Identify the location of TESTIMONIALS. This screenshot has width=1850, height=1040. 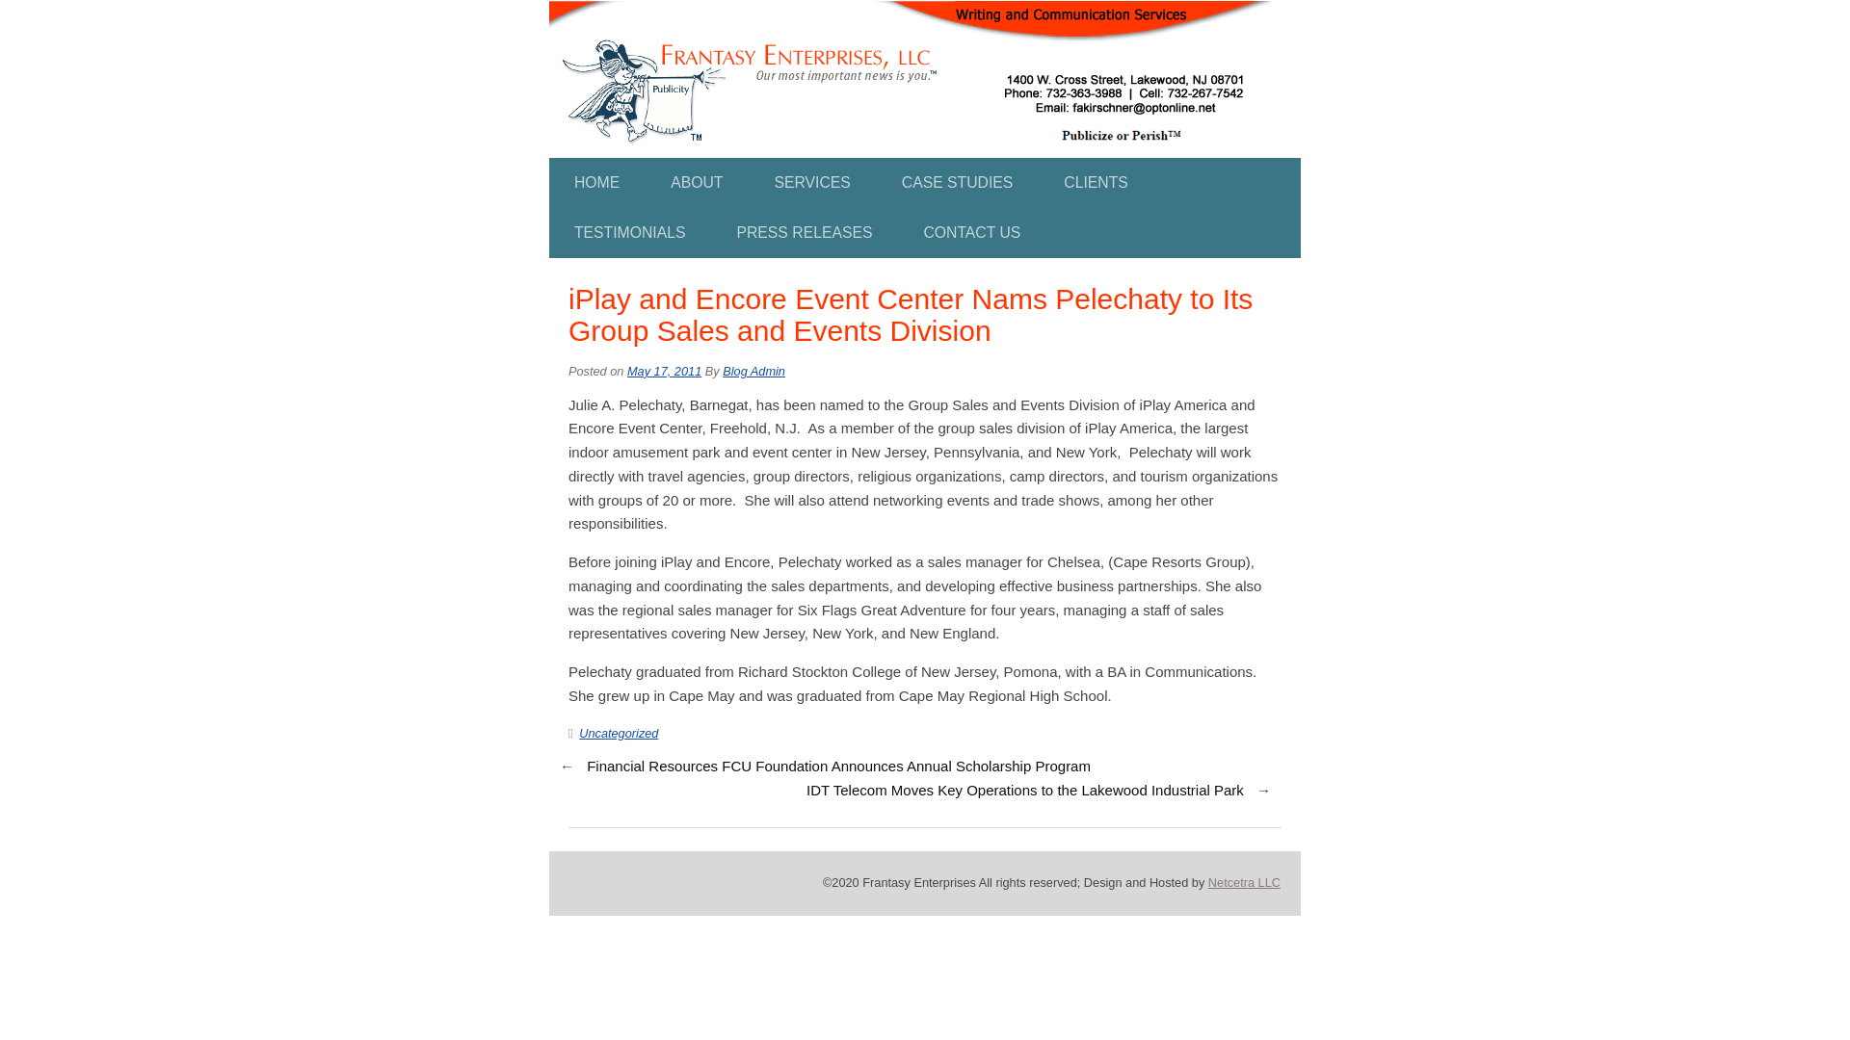
(630, 233).